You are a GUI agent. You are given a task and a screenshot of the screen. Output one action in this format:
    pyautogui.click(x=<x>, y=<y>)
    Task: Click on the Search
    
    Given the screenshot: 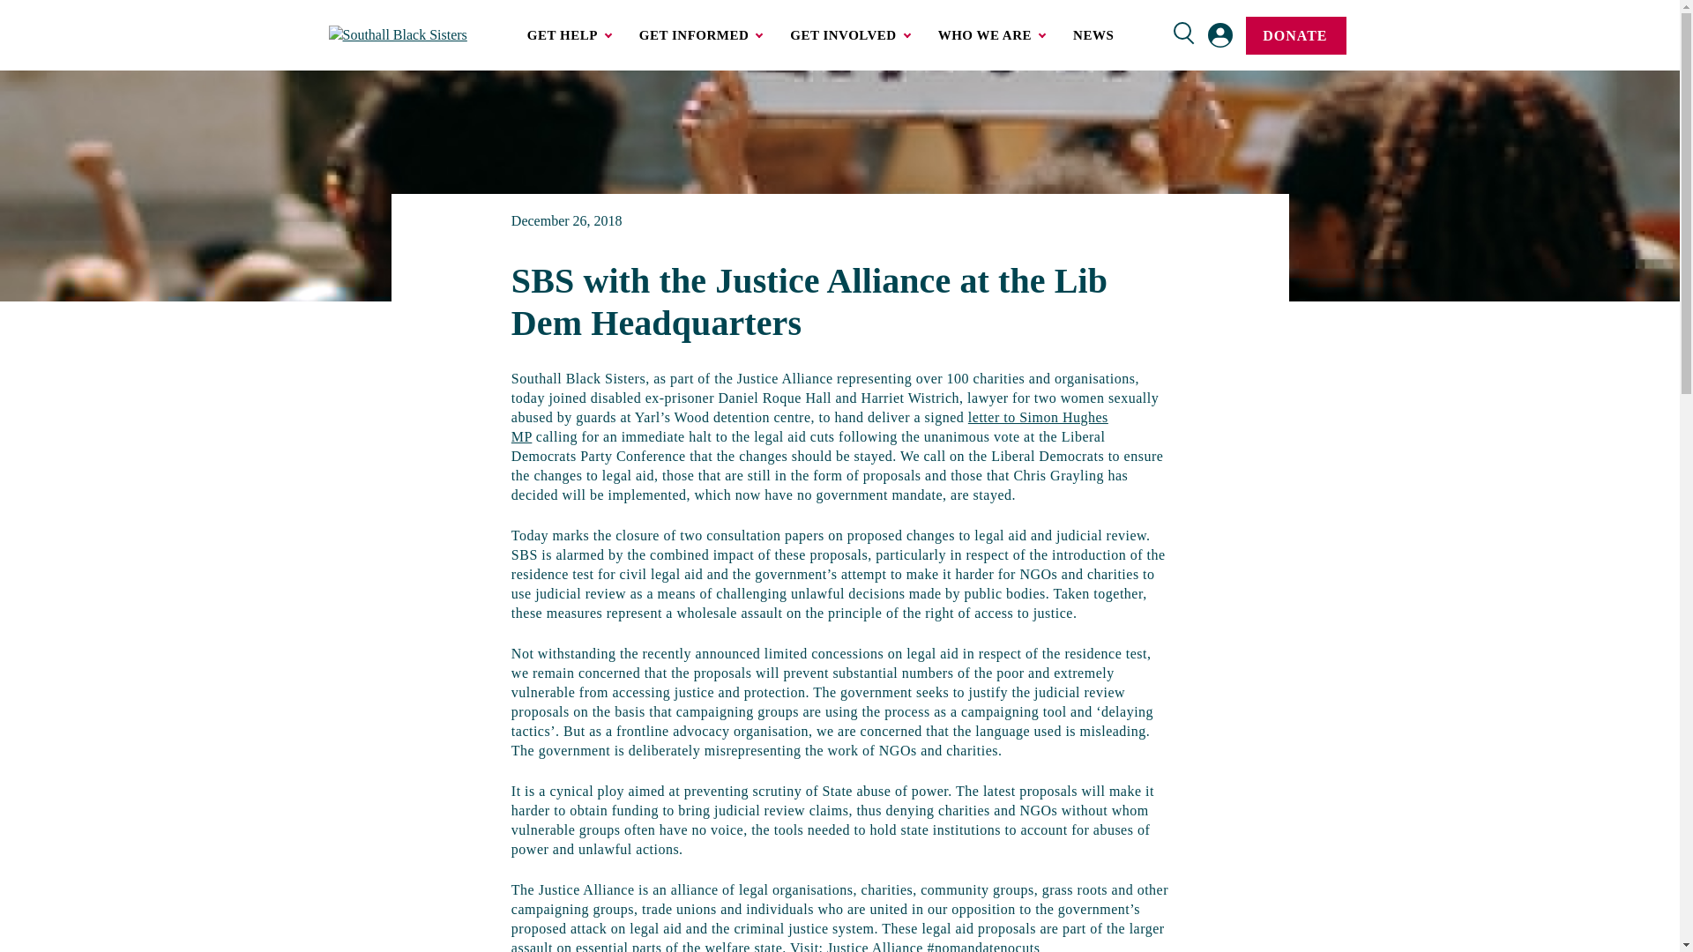 What is the action you would take?
    pyautogui.click(x=1183, y=37)
    